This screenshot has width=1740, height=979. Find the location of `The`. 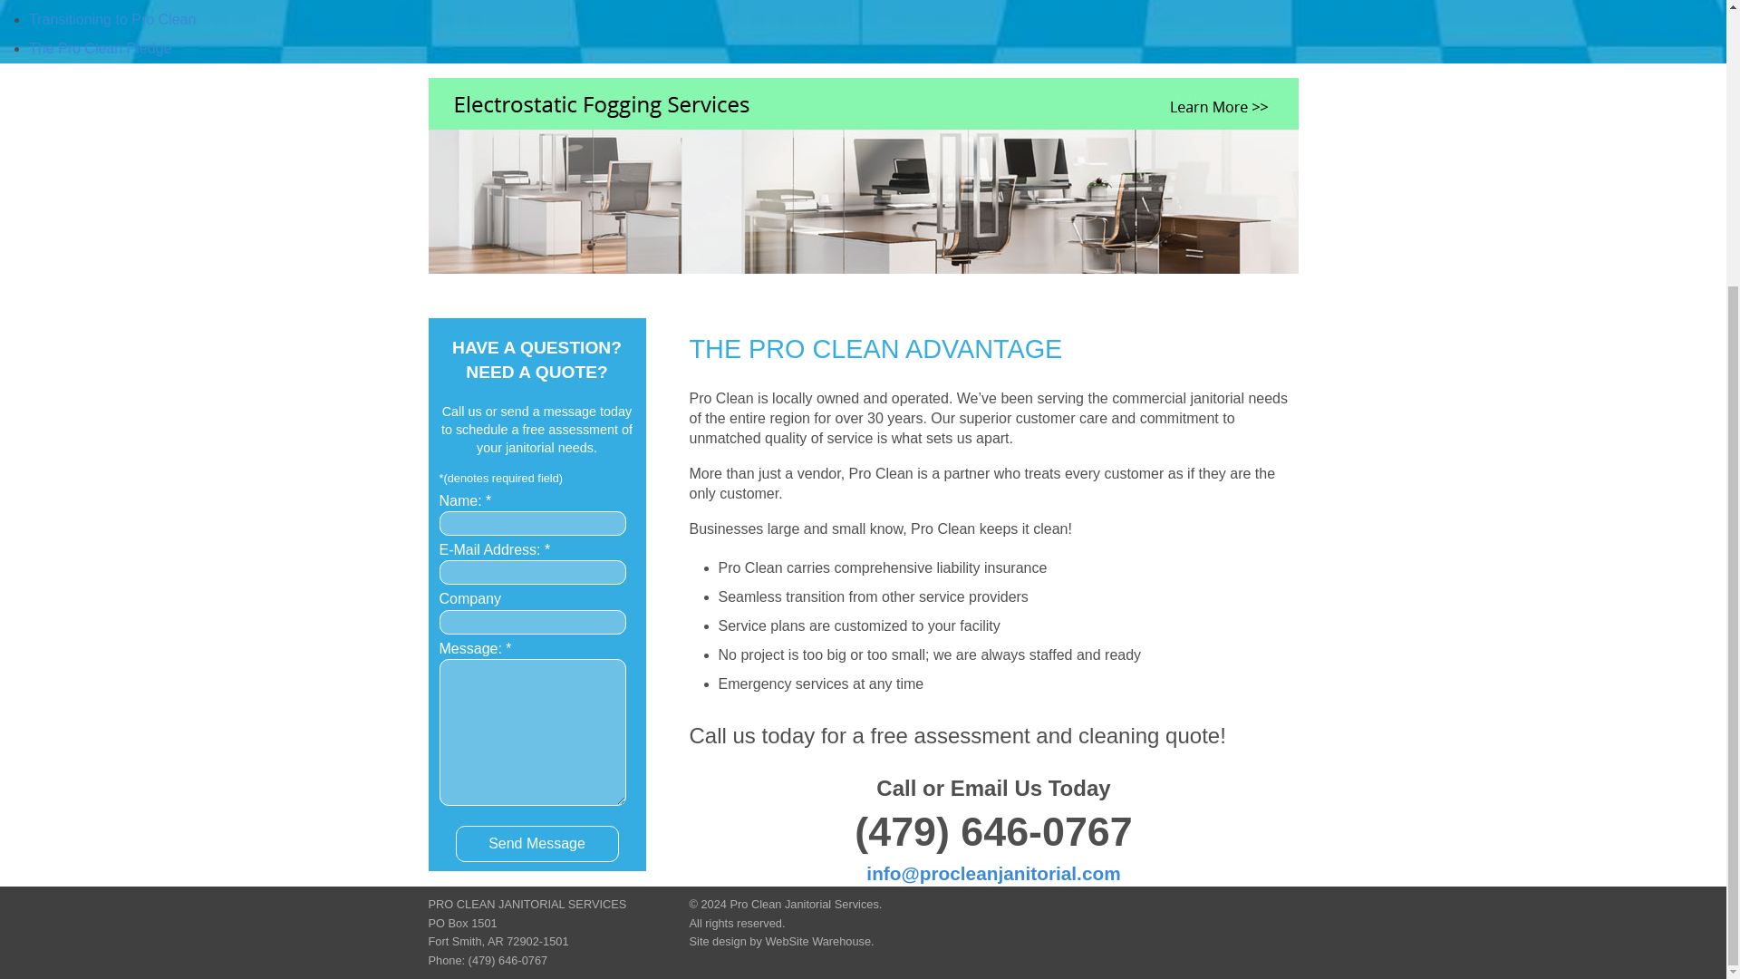

The is located at coordinates (100, 48).